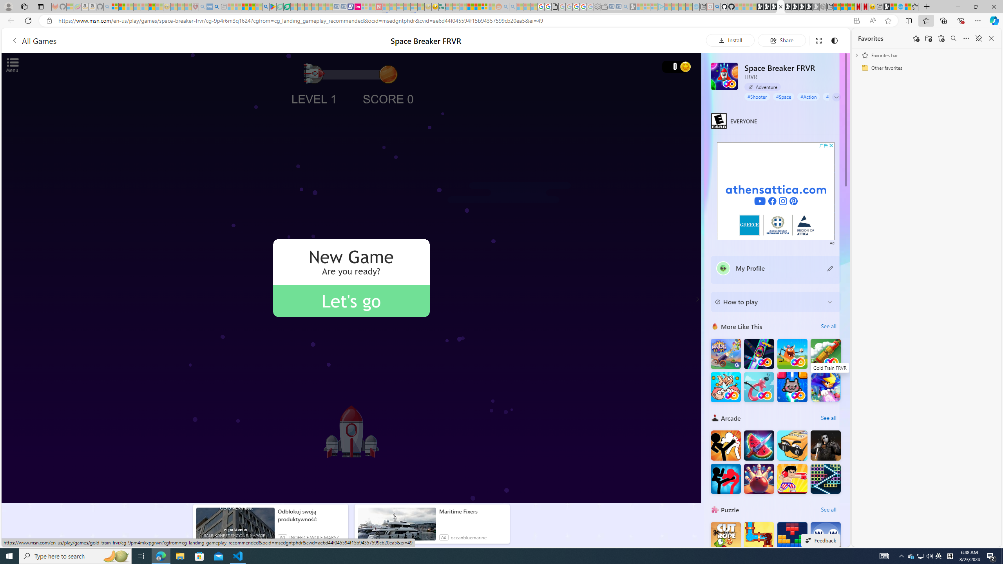 The width and height of the screenshot is (1003, 564). What do you see at coordinates (604, 7) in the screenshot?
I see `Wallet - Sleeping` at bounding box center [604, 7].